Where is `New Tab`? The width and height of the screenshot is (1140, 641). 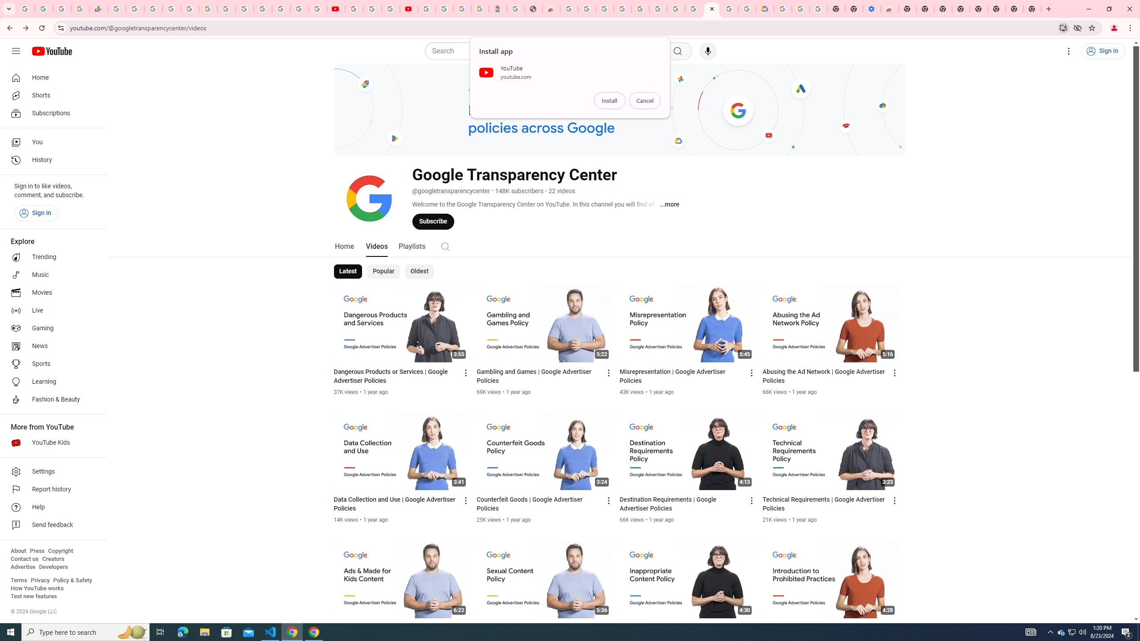
New Tab is located at coordinates (907, 9).